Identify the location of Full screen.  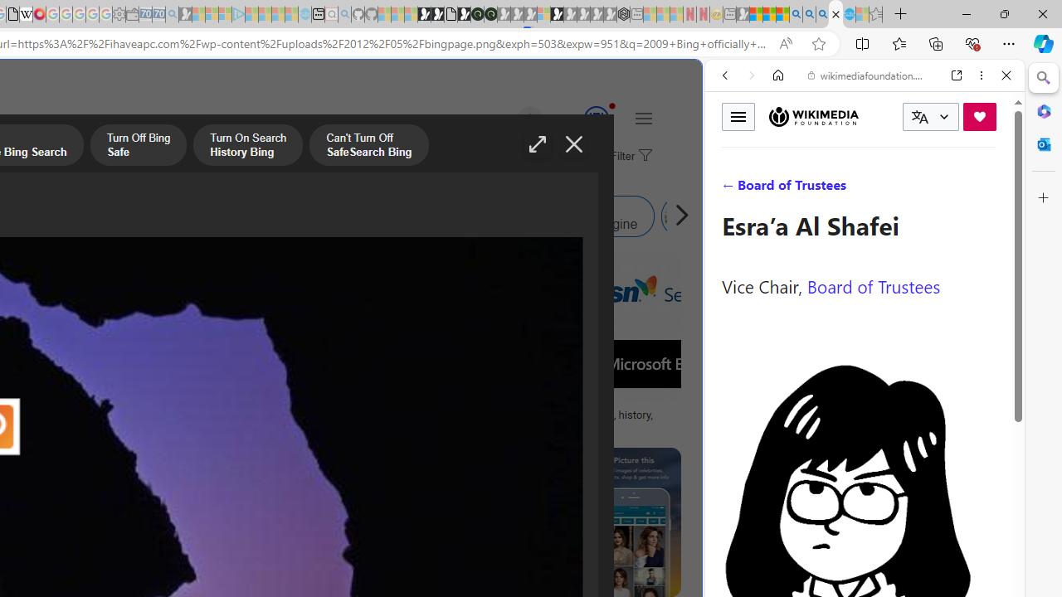
(538, 144).